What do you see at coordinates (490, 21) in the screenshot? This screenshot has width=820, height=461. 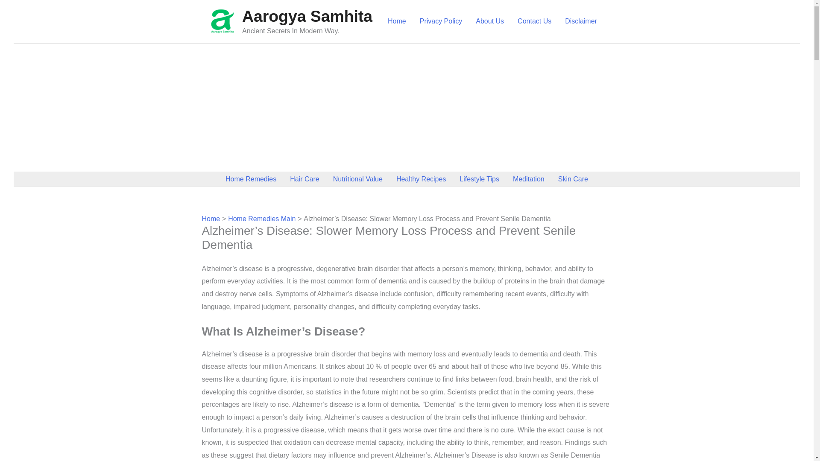 I see `About Us` at bounding box center [490, 21].